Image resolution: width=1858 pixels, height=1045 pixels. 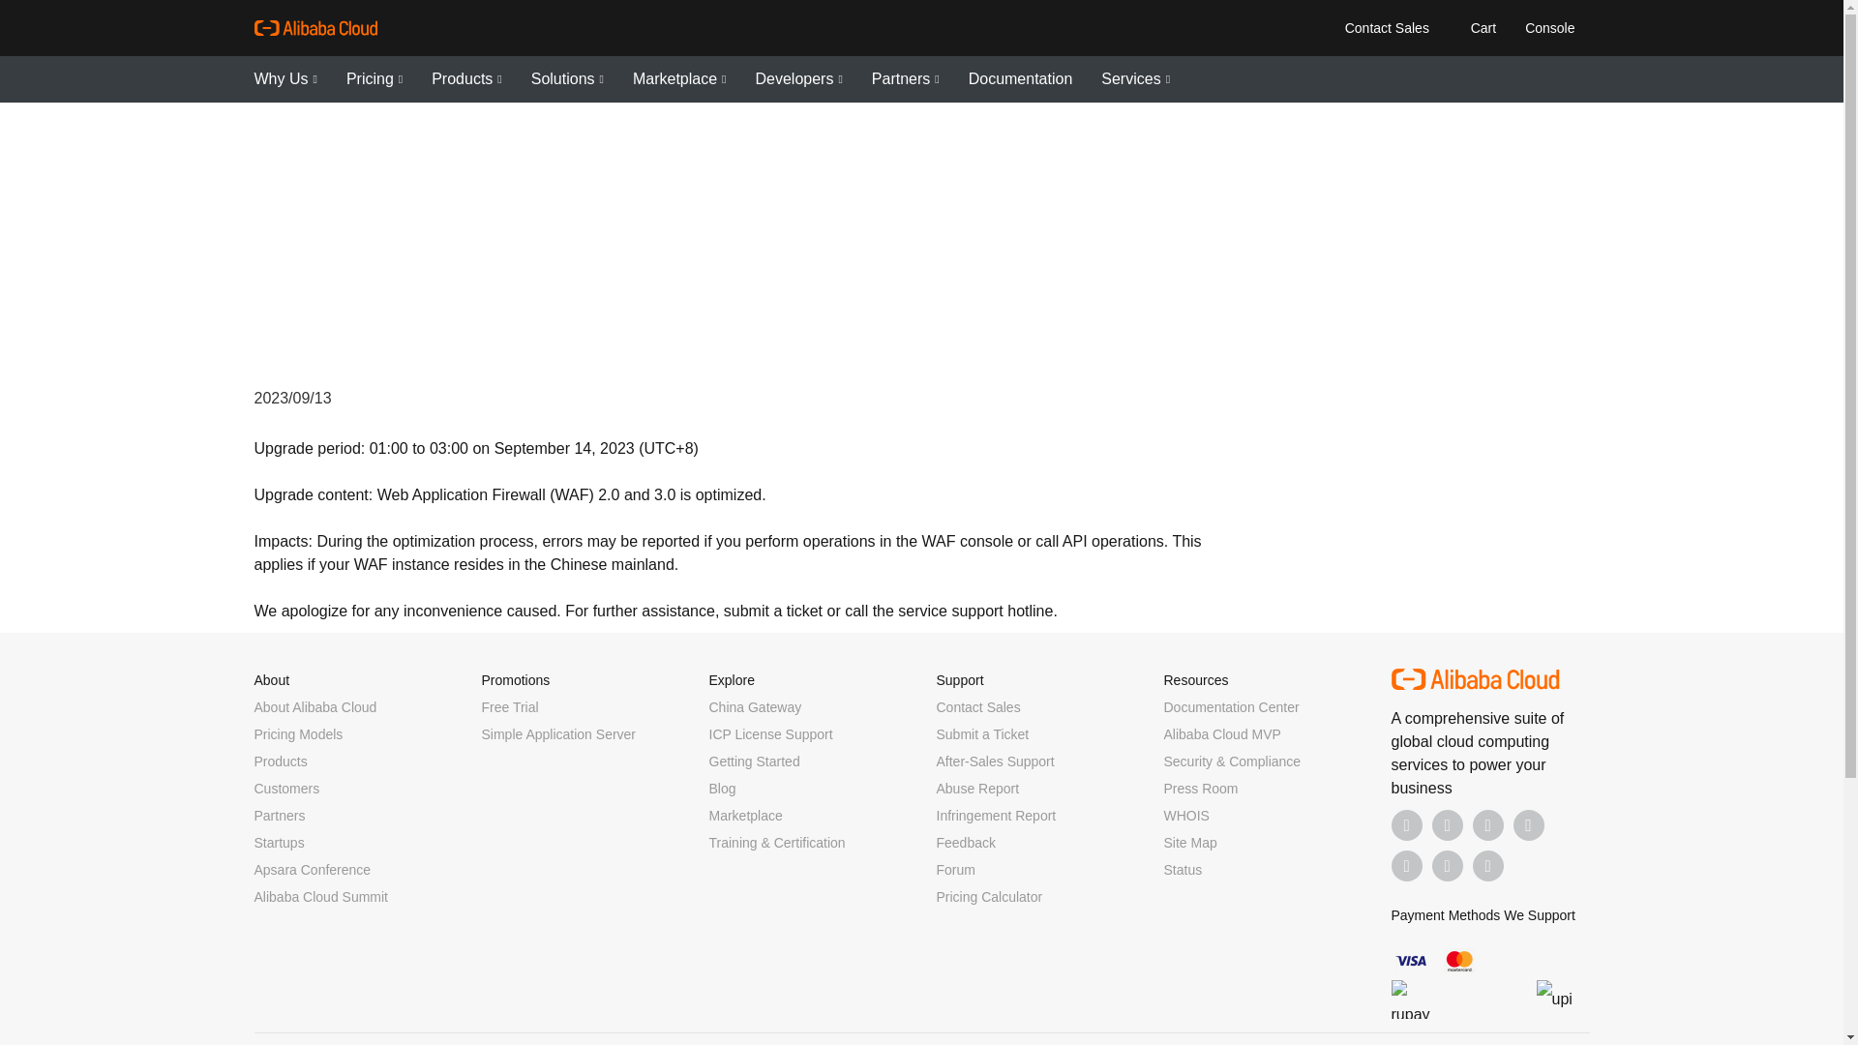 What do you see at coordinates (1488, 866) in the screenshot?
I see `Call Us Now` at bounding box center [1488, 866].